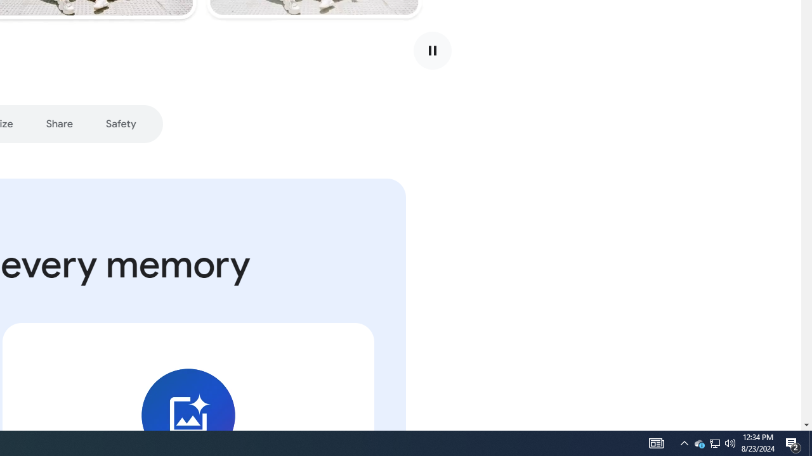 The height and width of the screenshot is (456, 812). What do you see at coordinates (58, 124) in the screenshot?
I see `Go to section: Share` at bounding box center [58, 124].